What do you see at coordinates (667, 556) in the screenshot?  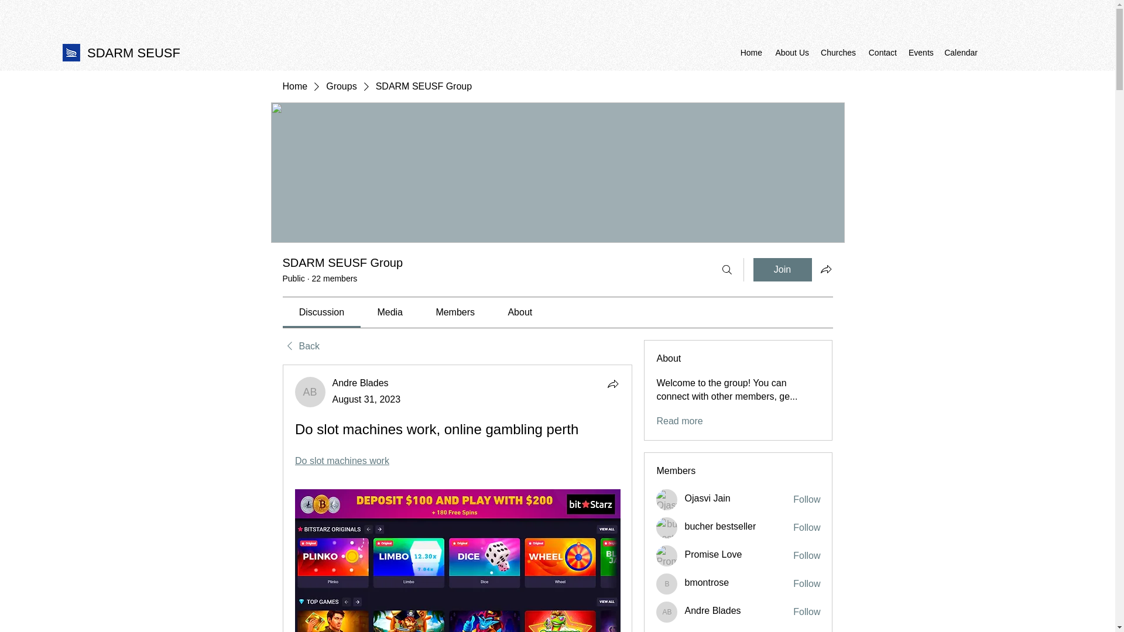 I see `Promise Love` at bounding box center [667, 556].